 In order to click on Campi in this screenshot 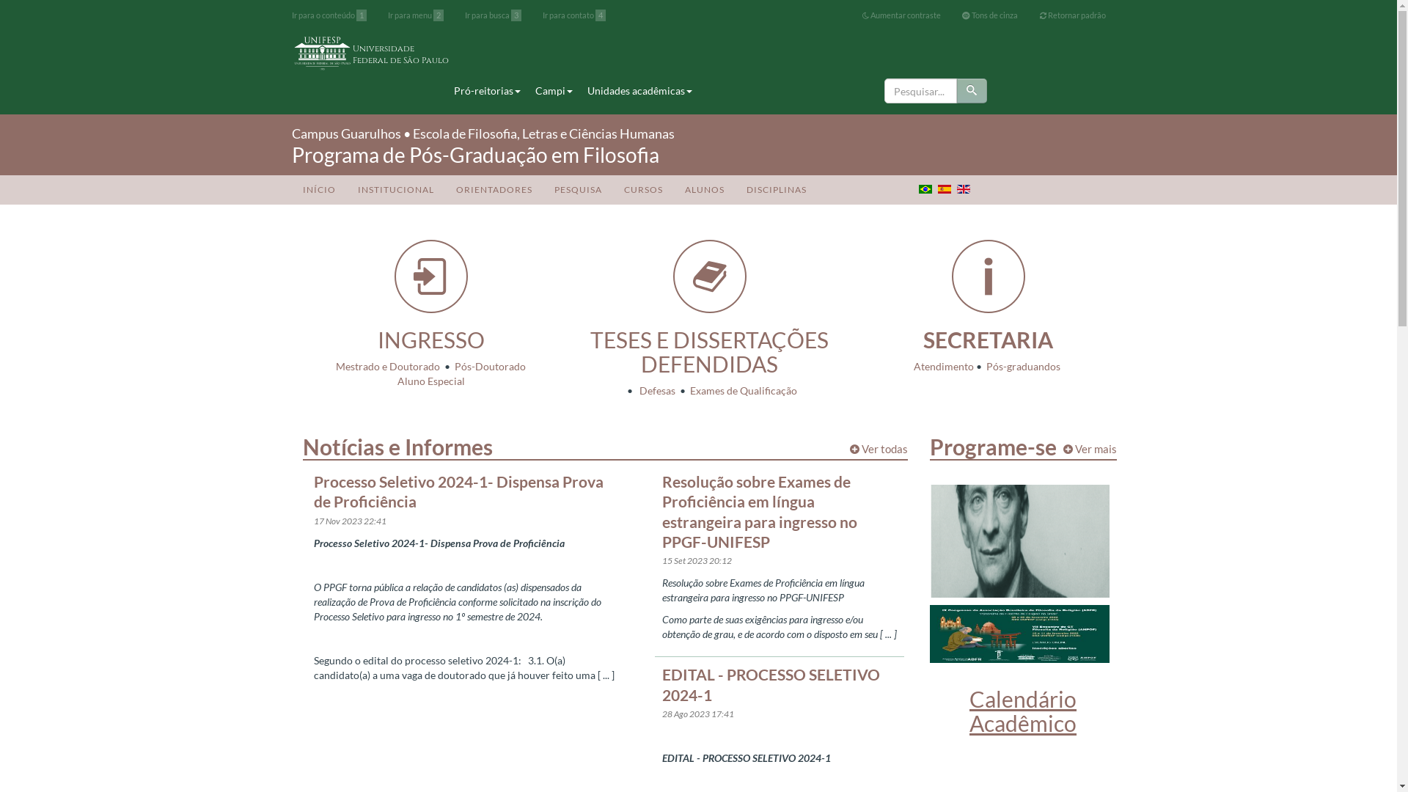, I will do `click(554, 91)`.